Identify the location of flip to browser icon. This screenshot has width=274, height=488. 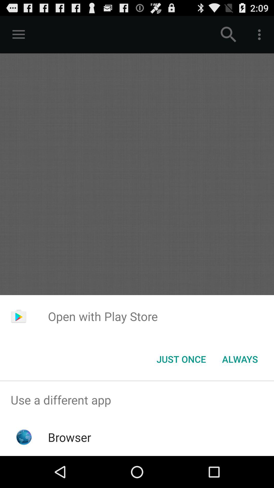
(70, 437).